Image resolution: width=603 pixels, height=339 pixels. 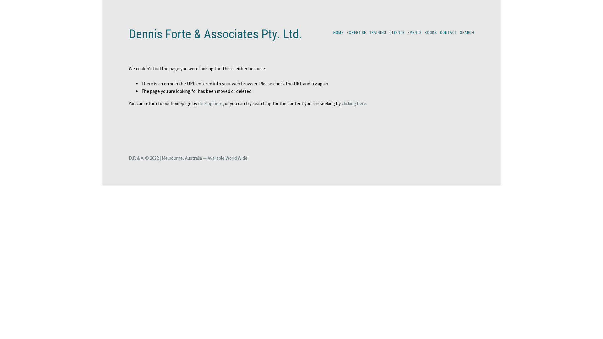 What do you see at coordinates (356, 33) in the screenshot?
I see `EXPERTISE` at bounding box center [356, 33].